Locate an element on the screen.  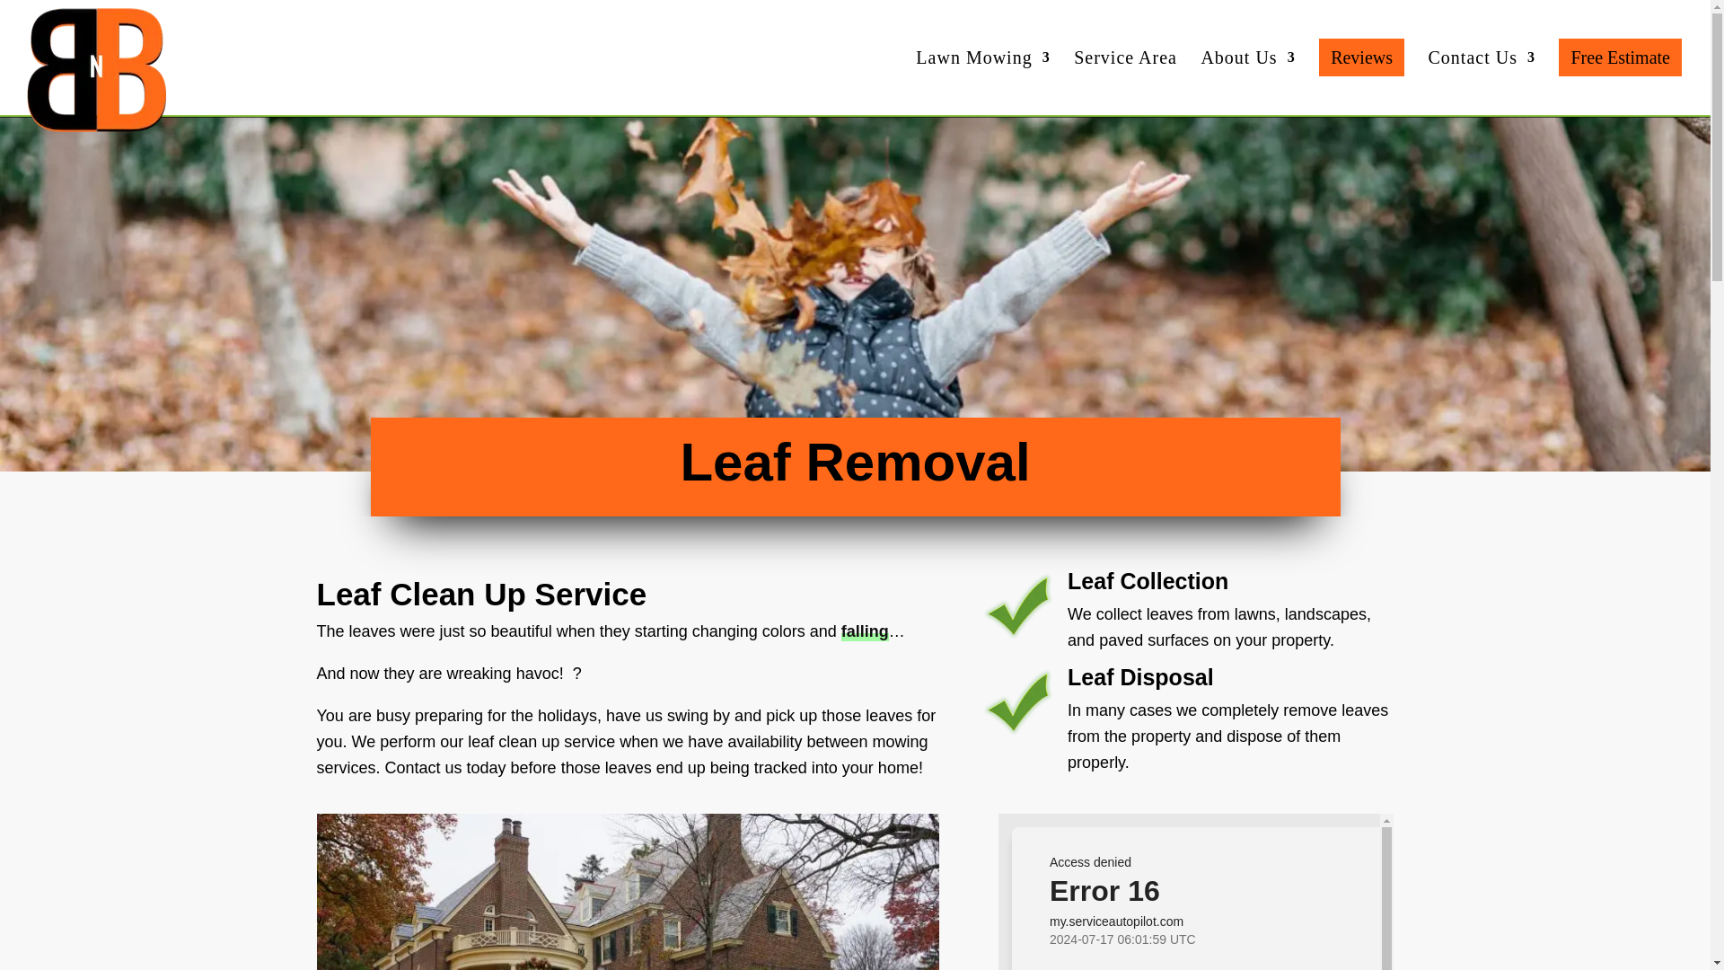
Lawn Mowing is located at coordinates (982, 83).